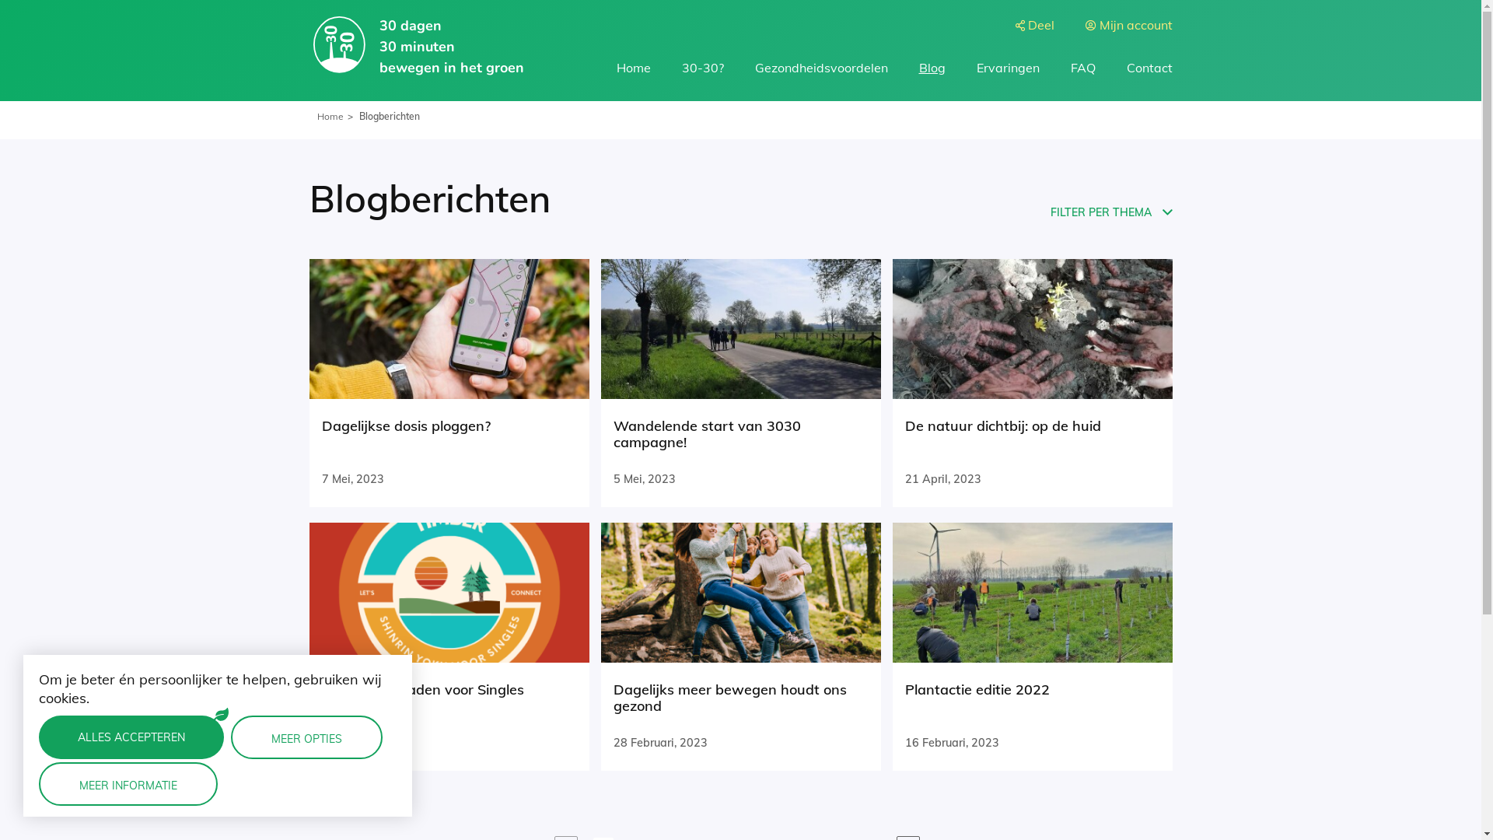 This screenshot has width=1493, height=840. What do you see at coordinates (131, 737) in the screenshot?
I see `ALLES ACCEPTEREN` at bounding box center [131, 737].